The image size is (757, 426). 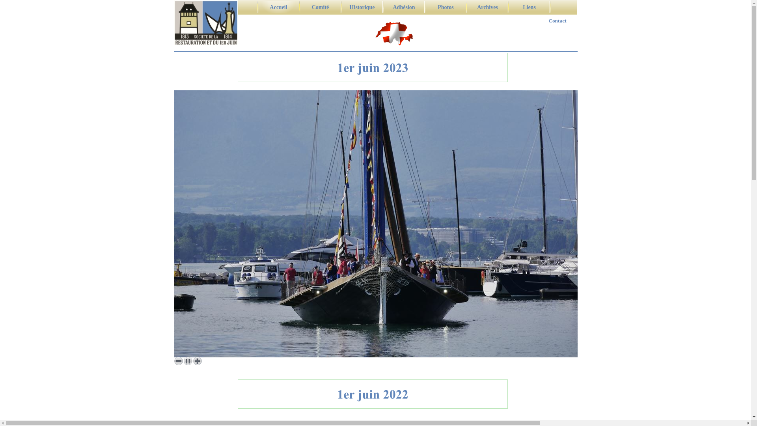 What do you see at coordinates (557, 21) in the screenshot?
I see `Contact` at bounding box center [557, 21].